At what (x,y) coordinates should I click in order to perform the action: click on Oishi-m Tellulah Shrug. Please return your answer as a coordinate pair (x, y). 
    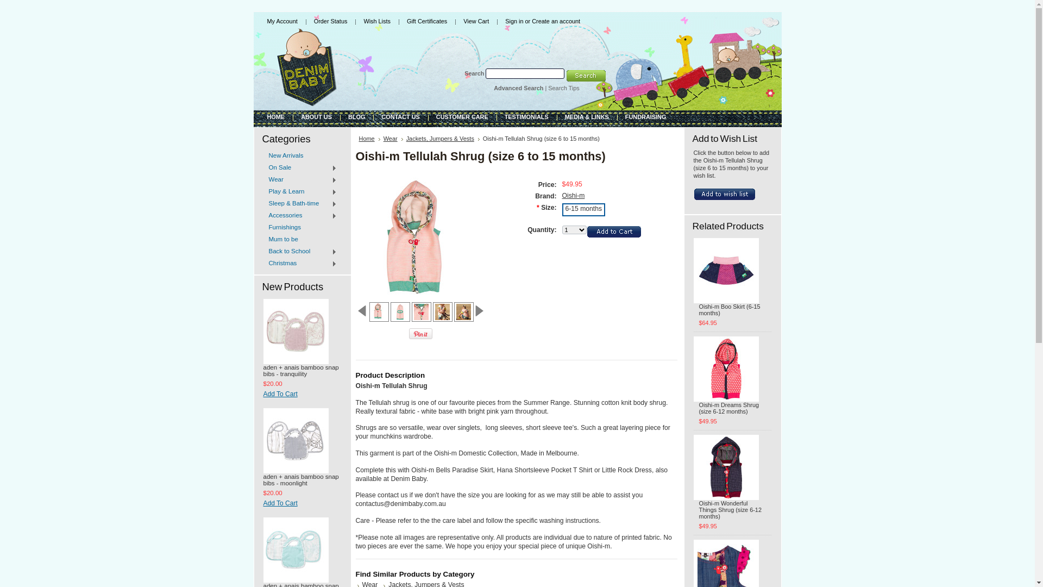
    Looking at the image, I should click on (422, 312).